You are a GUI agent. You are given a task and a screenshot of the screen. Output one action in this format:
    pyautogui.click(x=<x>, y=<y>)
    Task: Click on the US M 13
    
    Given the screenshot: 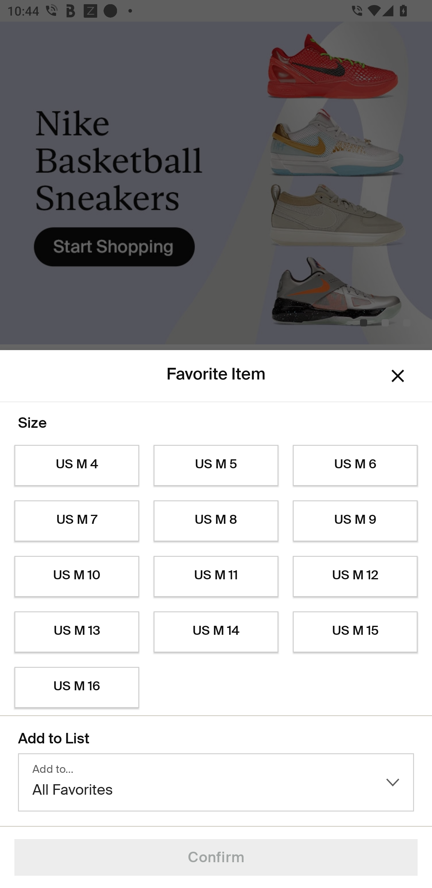 What is the action you would take?
    pyautogui.click(x=76, y=632)
    